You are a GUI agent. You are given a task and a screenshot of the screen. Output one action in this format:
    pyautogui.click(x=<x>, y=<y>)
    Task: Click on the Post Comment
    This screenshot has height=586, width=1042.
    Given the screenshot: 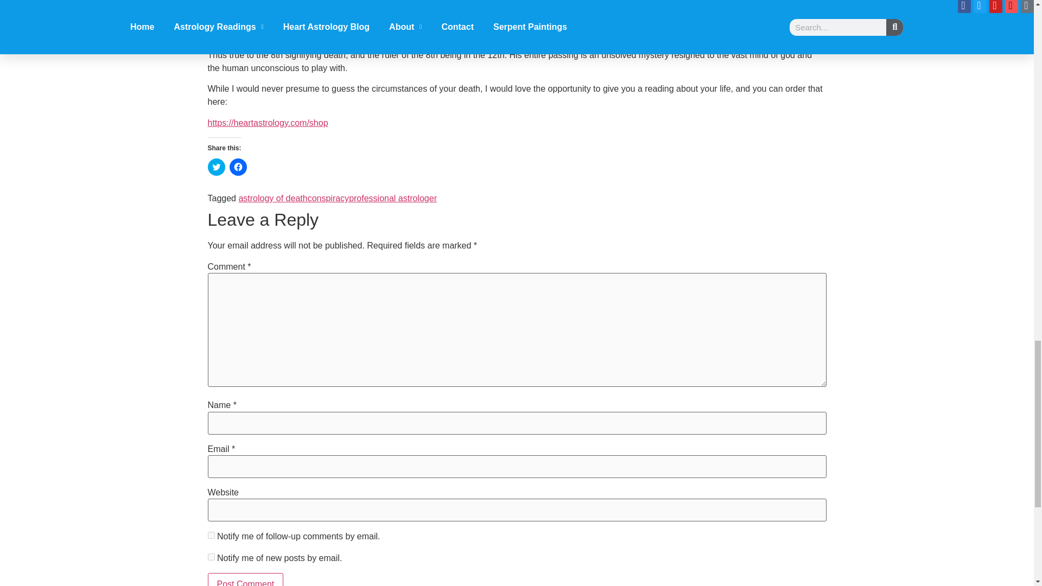 What is the action you would take?
    pyautogui.click(x=245, y=579)
    